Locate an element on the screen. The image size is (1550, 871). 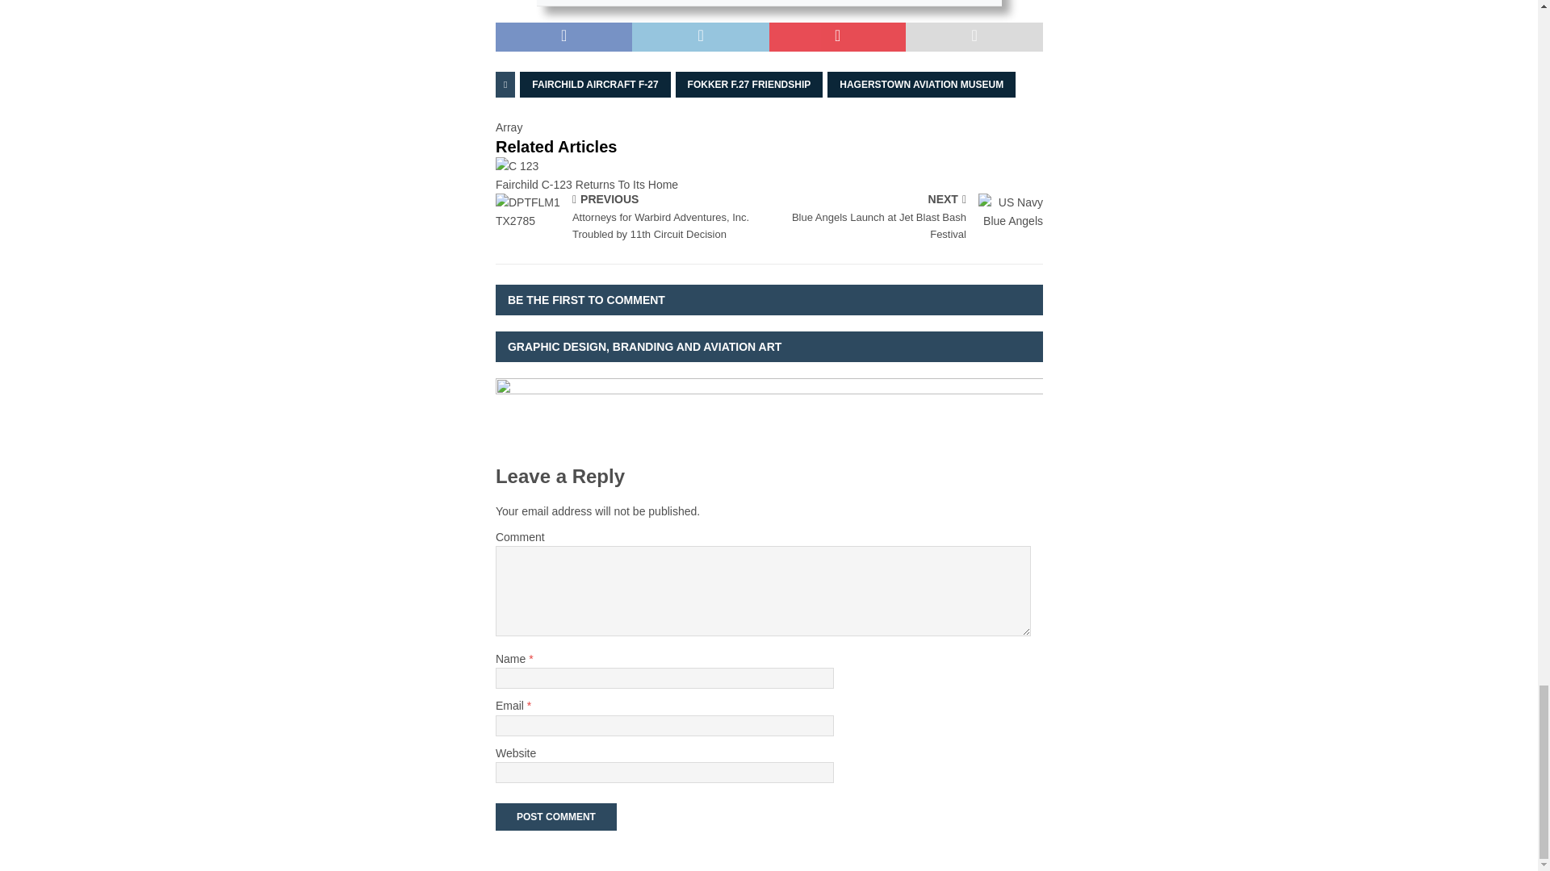
Post Comment is located at coordinates (556, 816).